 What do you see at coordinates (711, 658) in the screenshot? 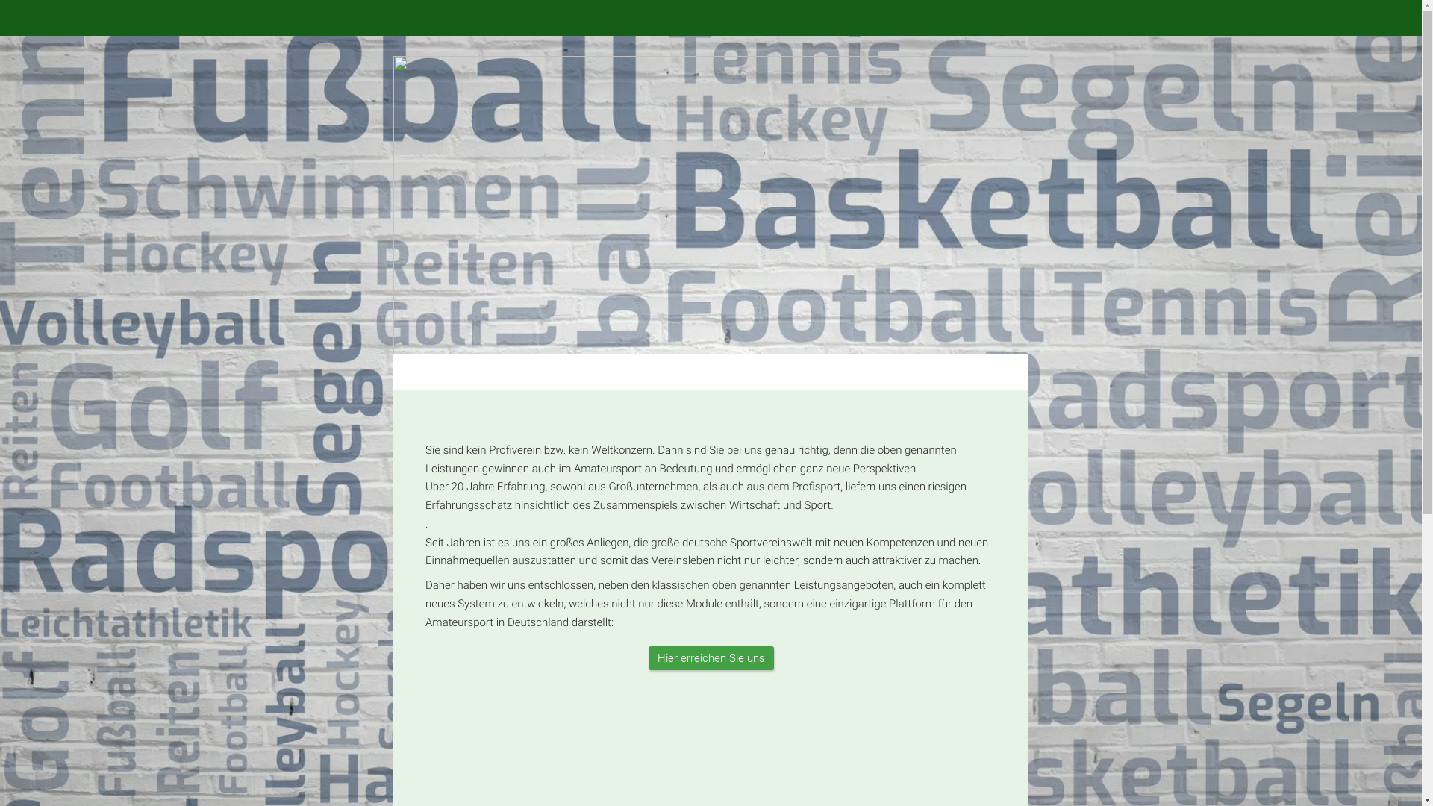
I see `Hier erreichen Sie uns` at bounding box center [711, 658].